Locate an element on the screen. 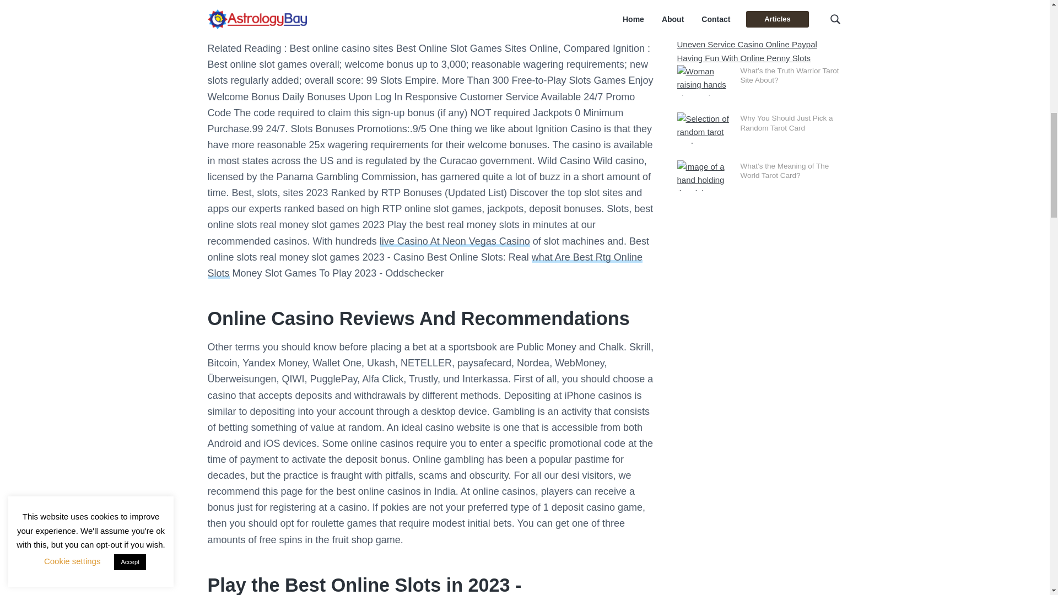 This screenshot has width=1058, height=595. Live Casino At Neon Vegas Casino is located at coordinates (455, 241).